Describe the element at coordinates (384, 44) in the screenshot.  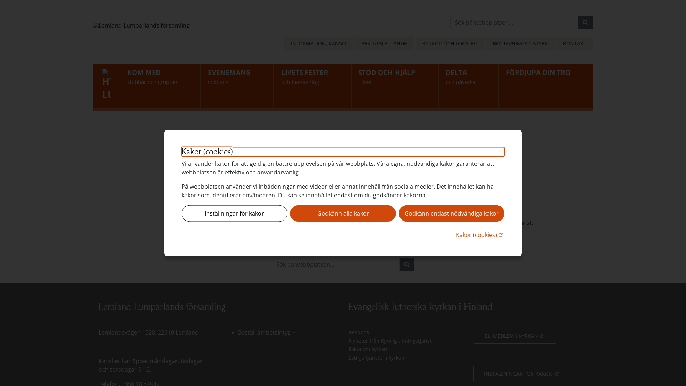
I see `BESLUTSFATTANDE` at that location.